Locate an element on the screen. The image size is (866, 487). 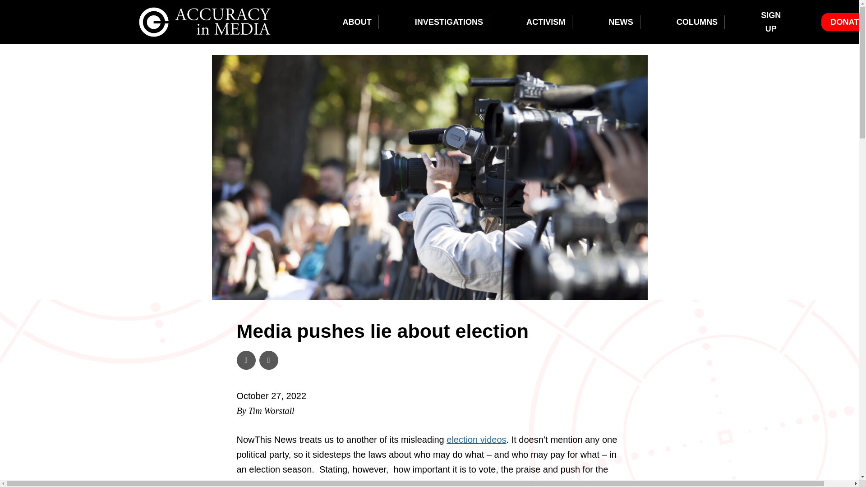
COLUMNS is located at coordinates (697, 22).